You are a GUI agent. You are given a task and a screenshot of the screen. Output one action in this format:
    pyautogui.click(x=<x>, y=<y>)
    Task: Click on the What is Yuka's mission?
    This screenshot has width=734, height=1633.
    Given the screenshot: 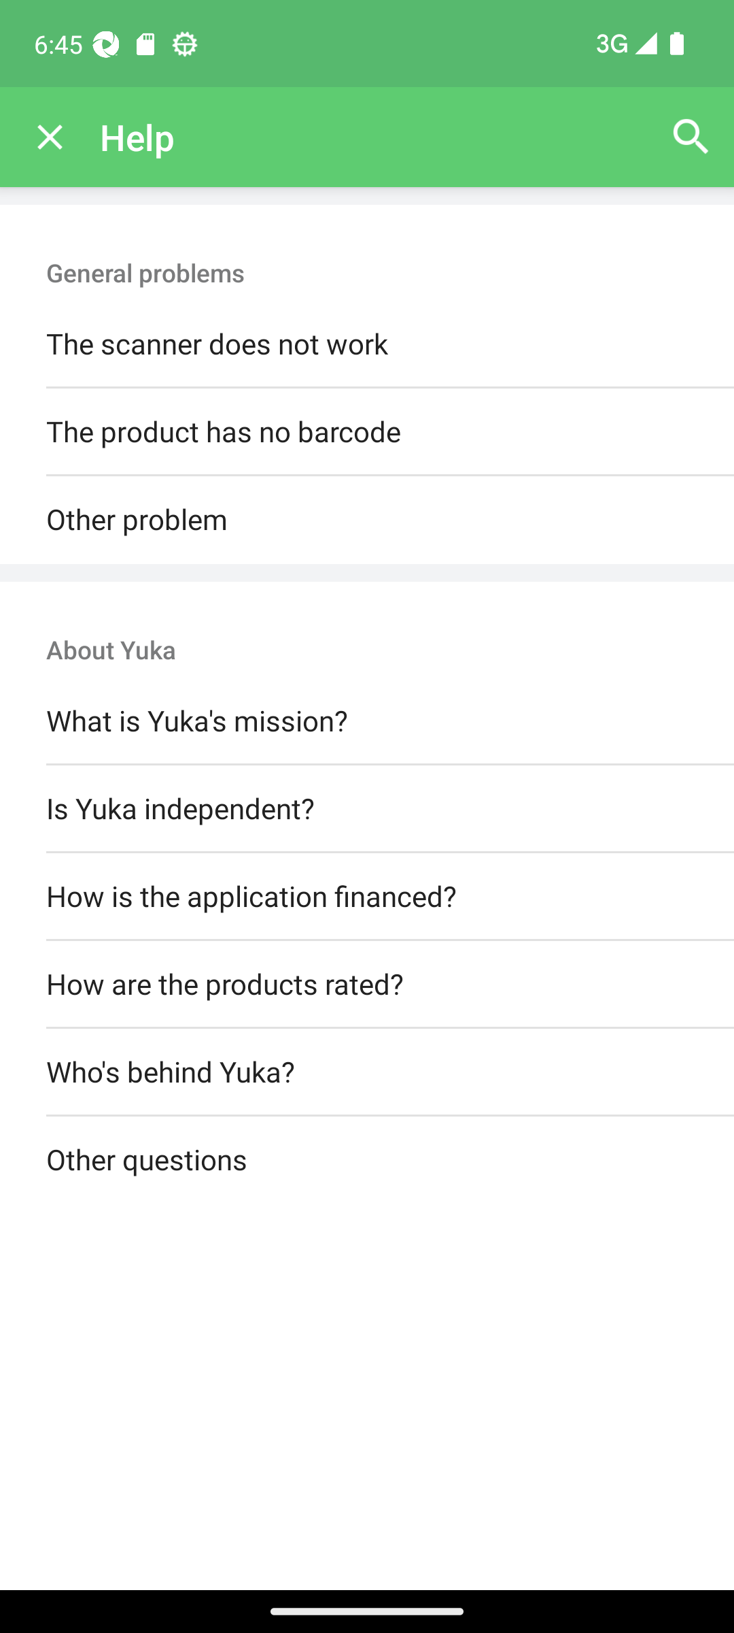 What is the action you would take?
    pyautogui.click(x=367, y=721)
    